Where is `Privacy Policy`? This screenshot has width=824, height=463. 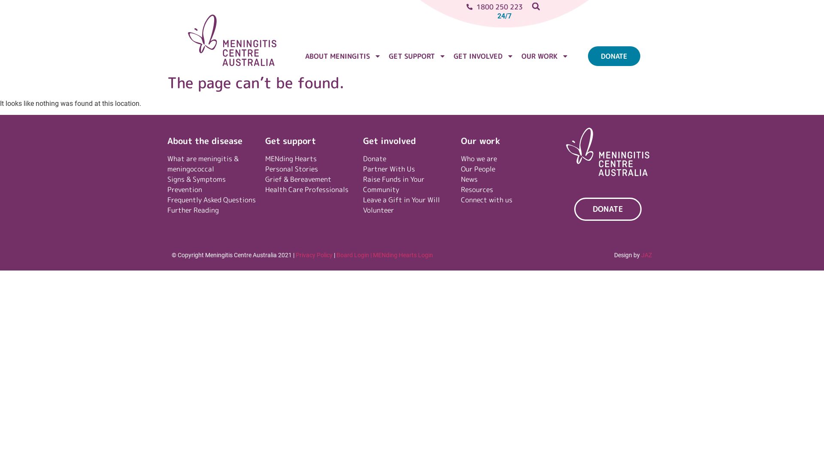 Privacy Policy is located at coordinates (314, 255).